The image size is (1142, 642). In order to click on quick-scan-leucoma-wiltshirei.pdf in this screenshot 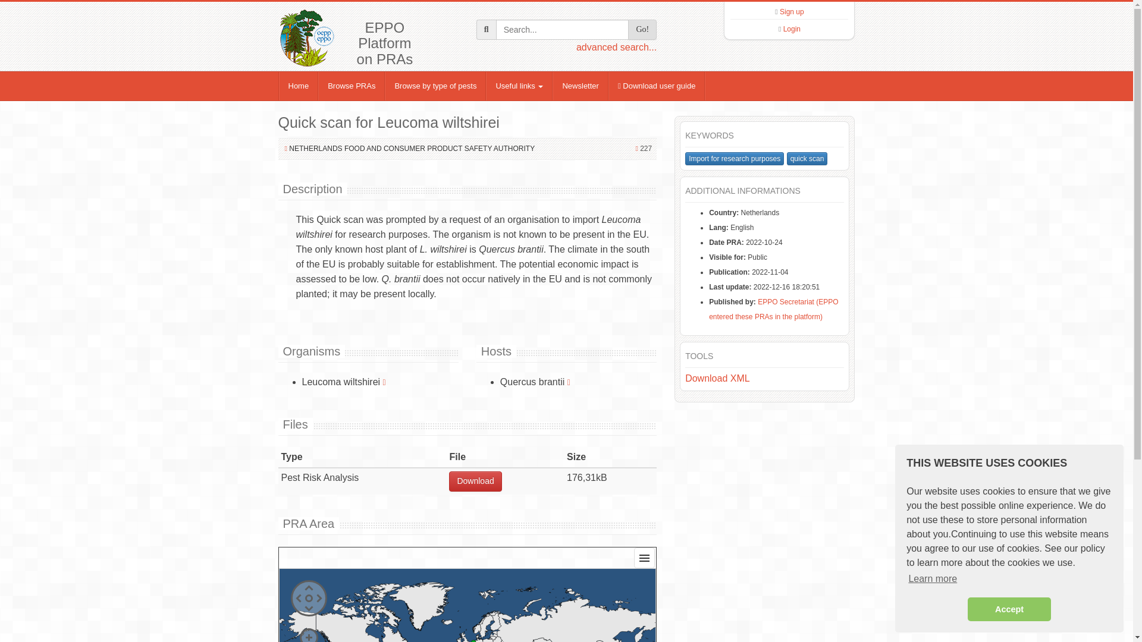, I will do `click(475, 481)`.